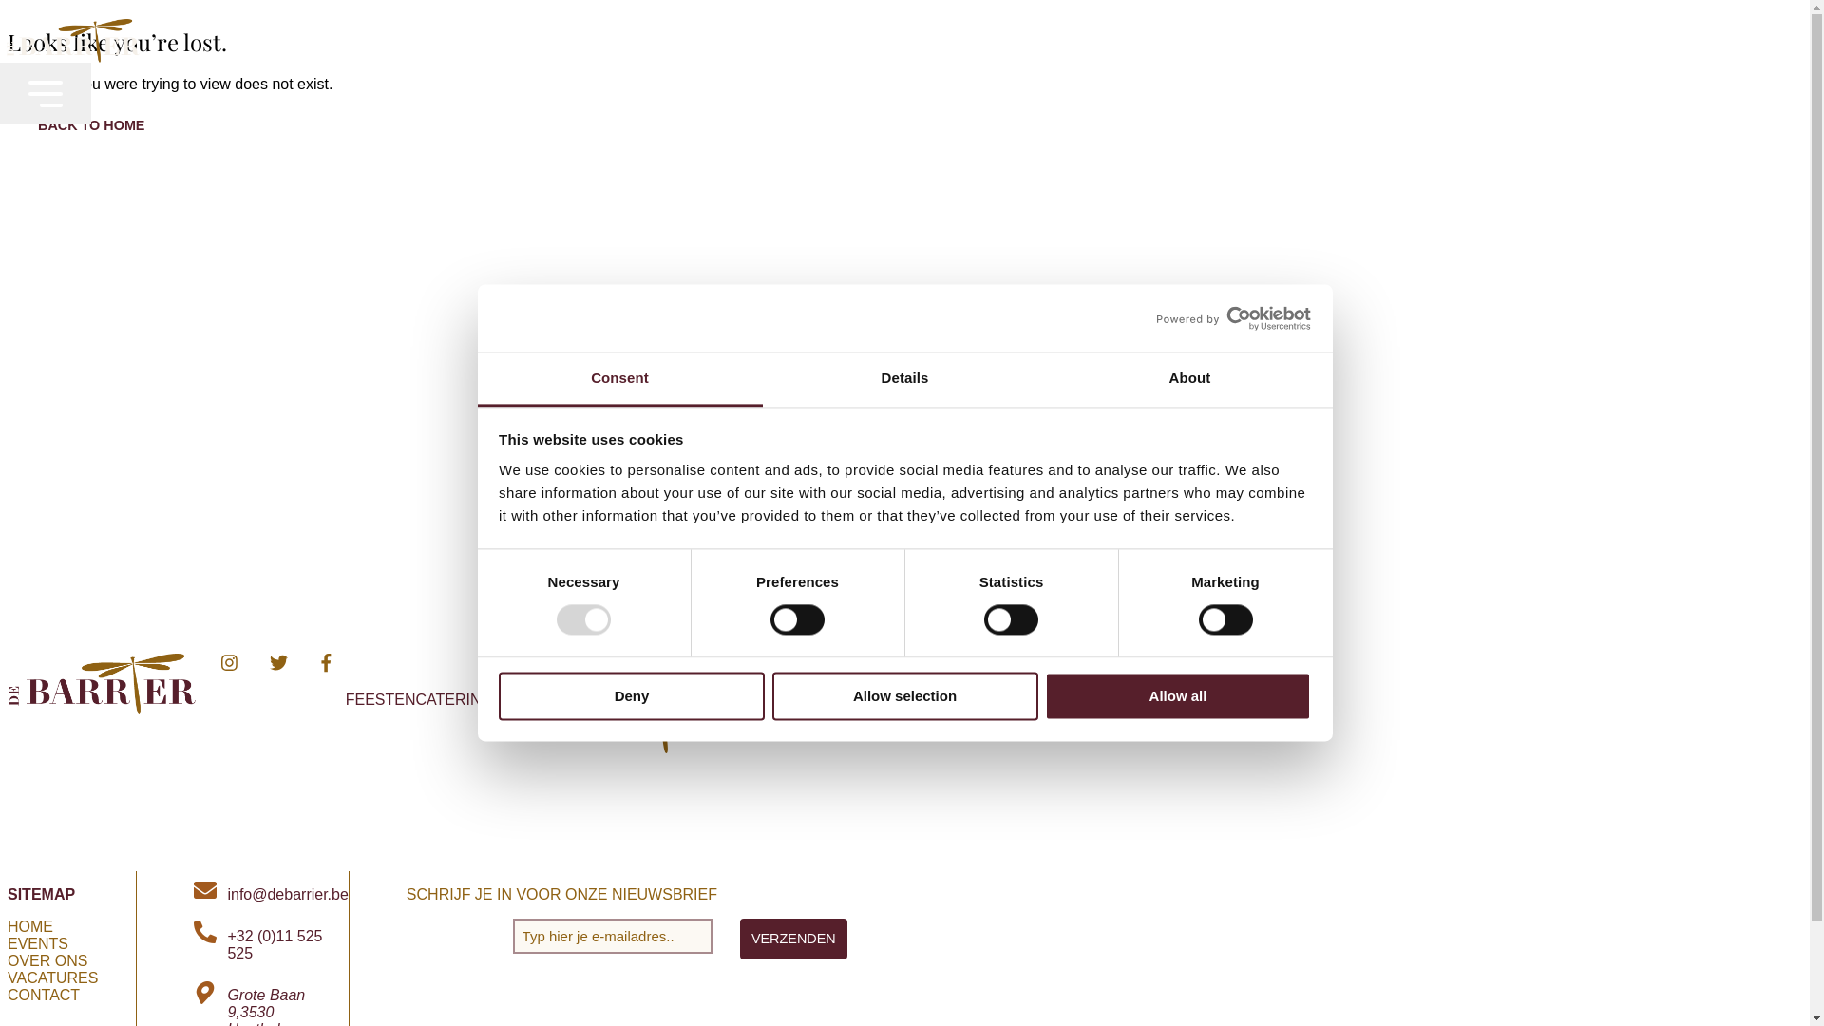 Image resolution: width=1824 pixels, height=1026 pixels. What do you see at coordinates (271, 895) in the screenshot?
I see `info@debarrier.be` at bounding box center [271, 895].